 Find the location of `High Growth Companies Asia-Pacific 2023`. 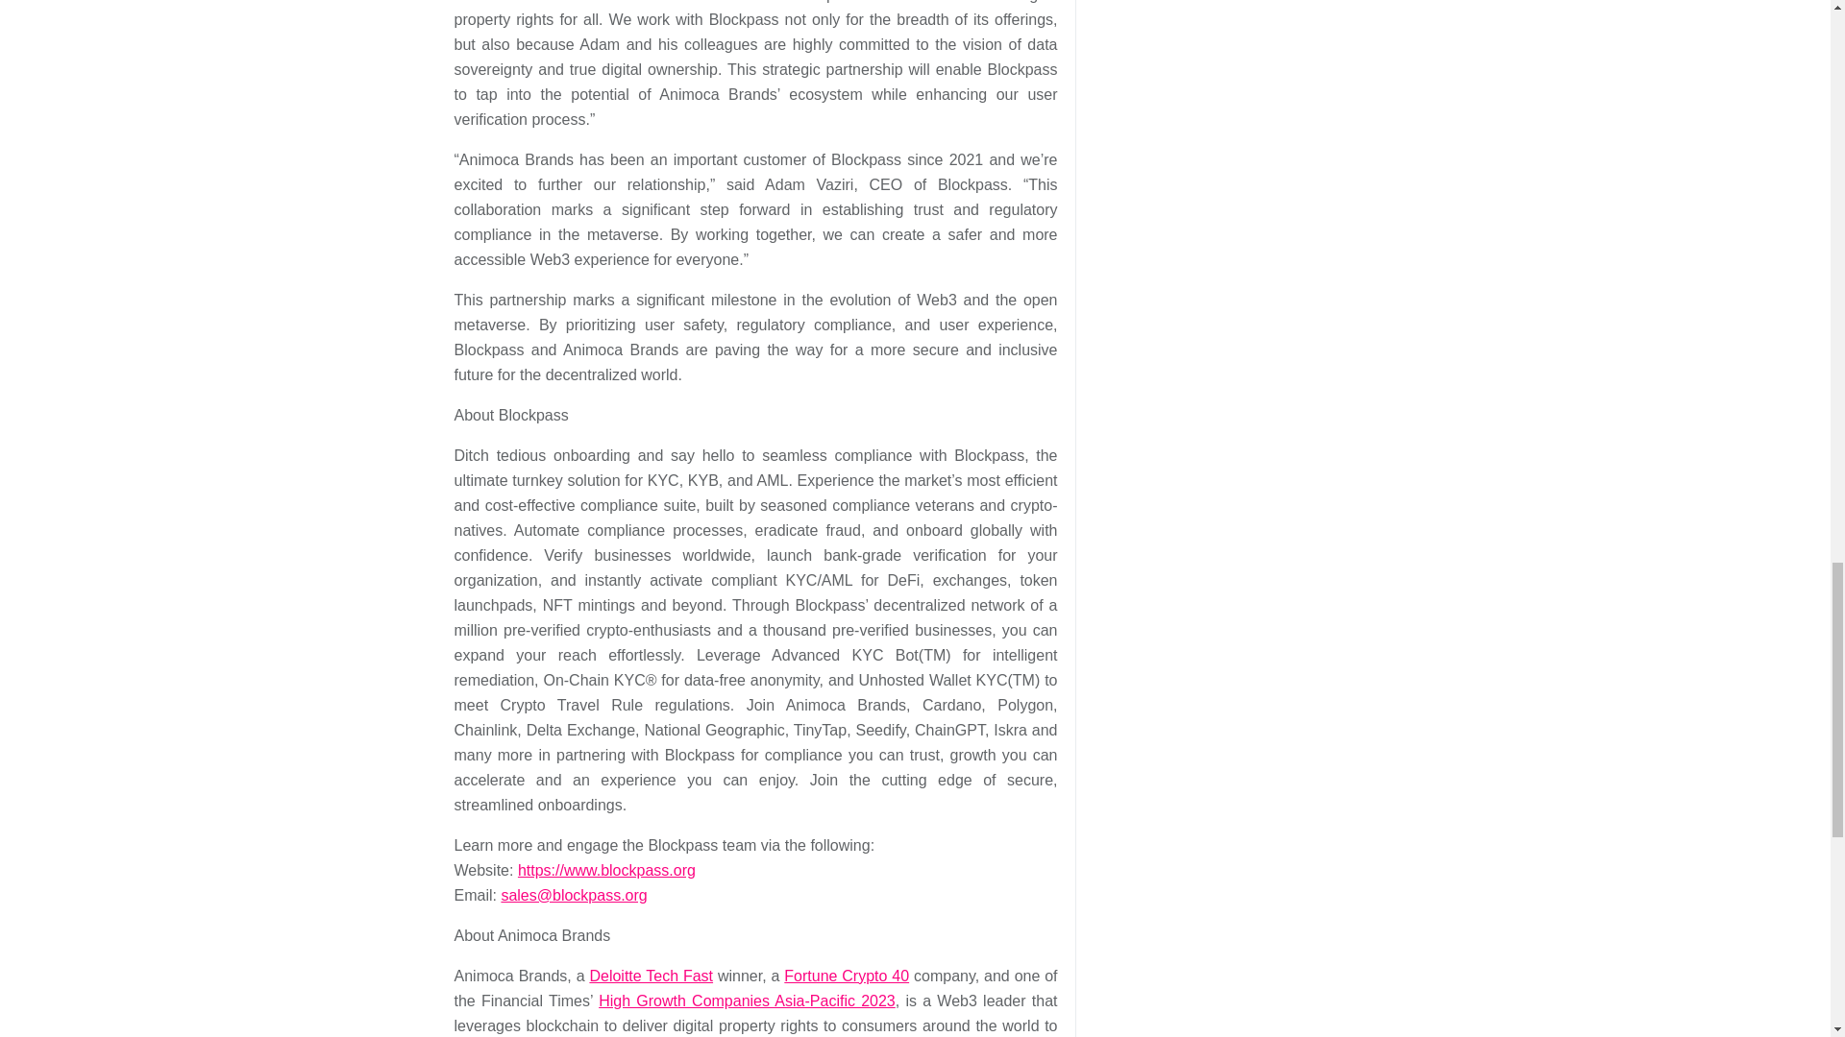

High Growth Companies Asia-Pacific 2023 is located at coordinates (746, 1001).